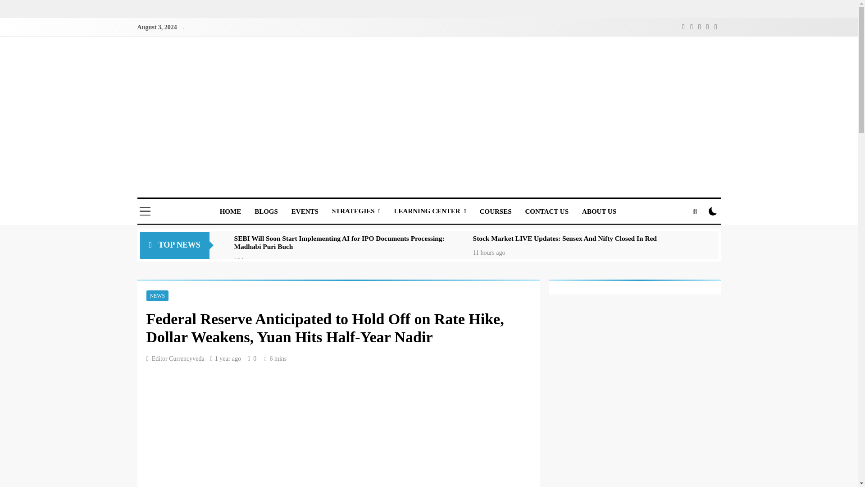  What do you see at coordinates (565, 238) in the screenshot?
I see `Stock Market LIVE Updates: Sensex And Nifty Closed In Red` at bounding box center [565, 238].